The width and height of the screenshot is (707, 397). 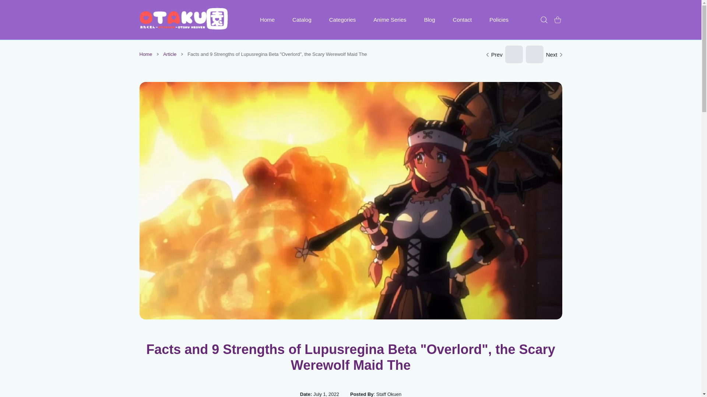 What do you see at coordinates (429, 20) in the screenshot?
I see `Blog` at bounding box center [429, 20].